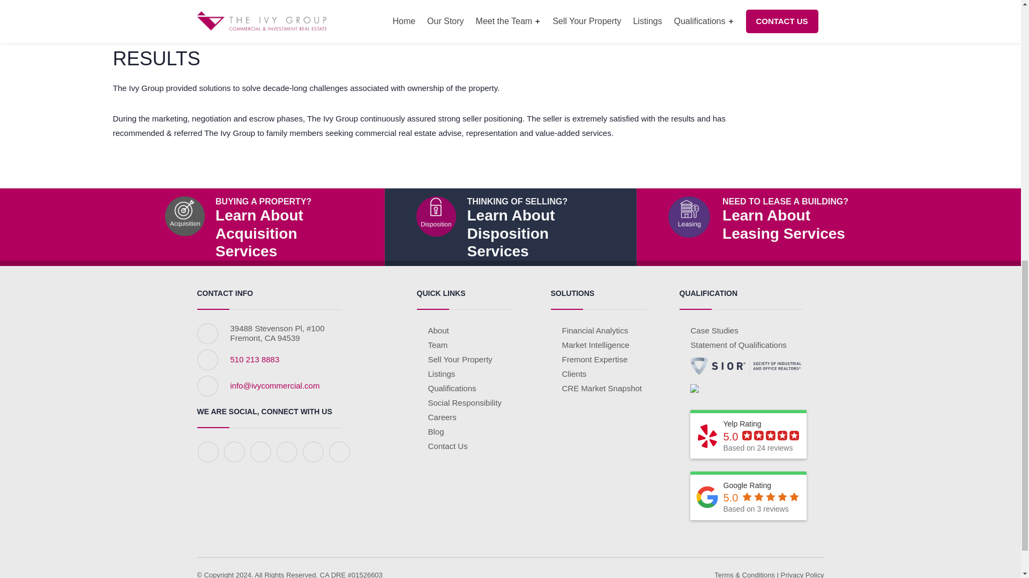 The image size is (1029, 578). Describe the element at coordinates (441, 374) in the screenshot. I see `Careers` at that location.